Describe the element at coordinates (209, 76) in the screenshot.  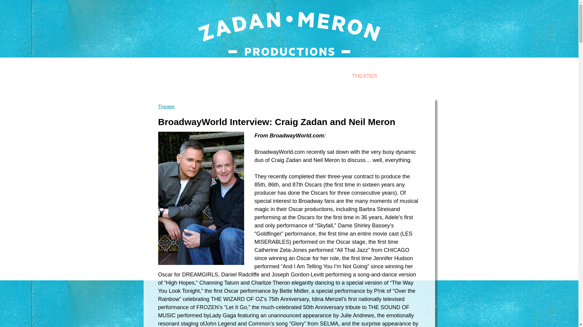
I see `HOME` at that location.